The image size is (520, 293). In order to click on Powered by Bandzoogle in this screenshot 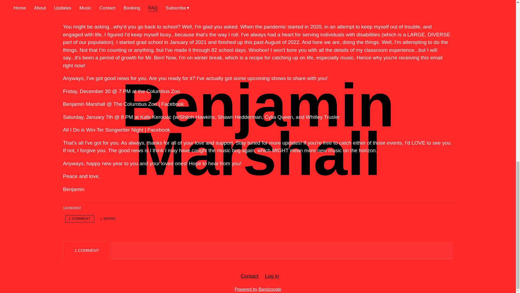, I will do `click(258, 289)`.